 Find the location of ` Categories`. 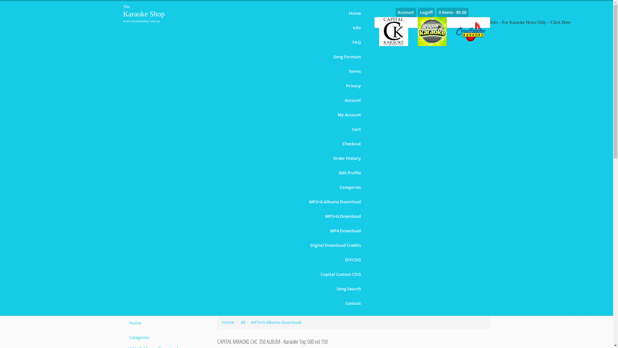

 Categories is located at coordinates (165, 338).